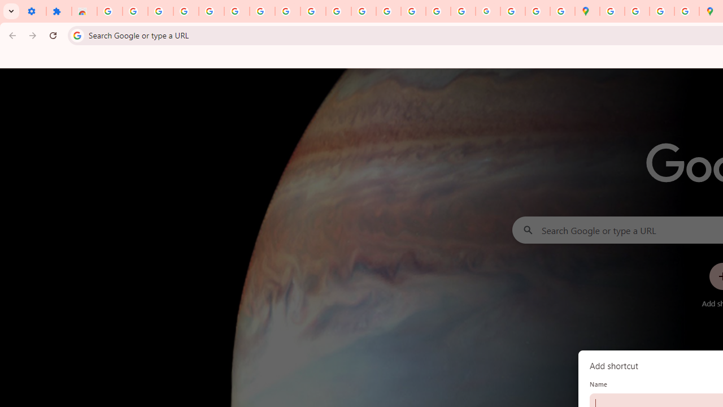  Describe the element at coordinates (288, 11) in the screenshot. I see `YouTube` at that location.